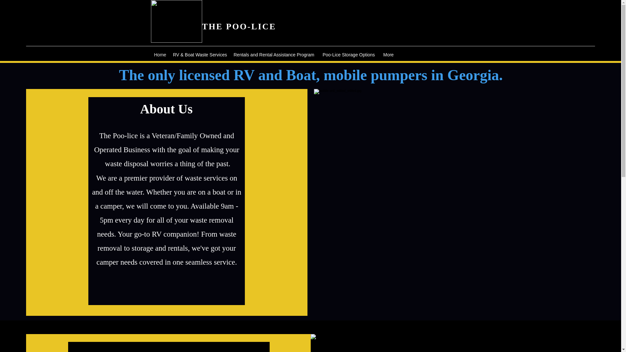  Describe the element at coordinates (350, 55) in the screenshot. I see `Poo-Lice Storage Options` at that location.